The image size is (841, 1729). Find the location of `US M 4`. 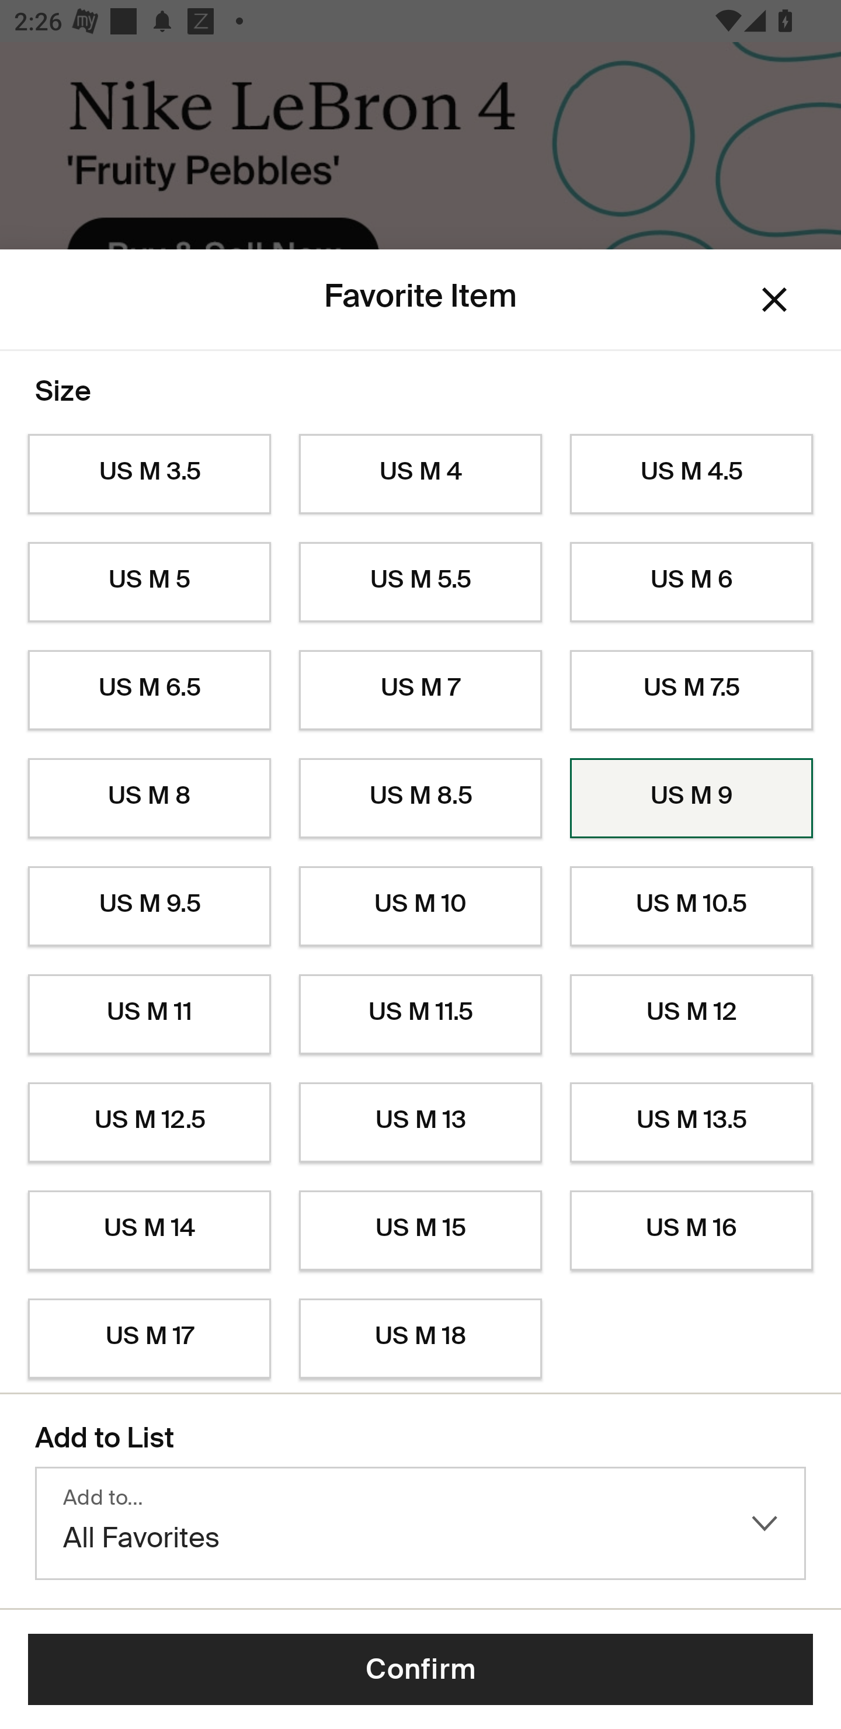

US M 4 is located at coordinates (420, 474).